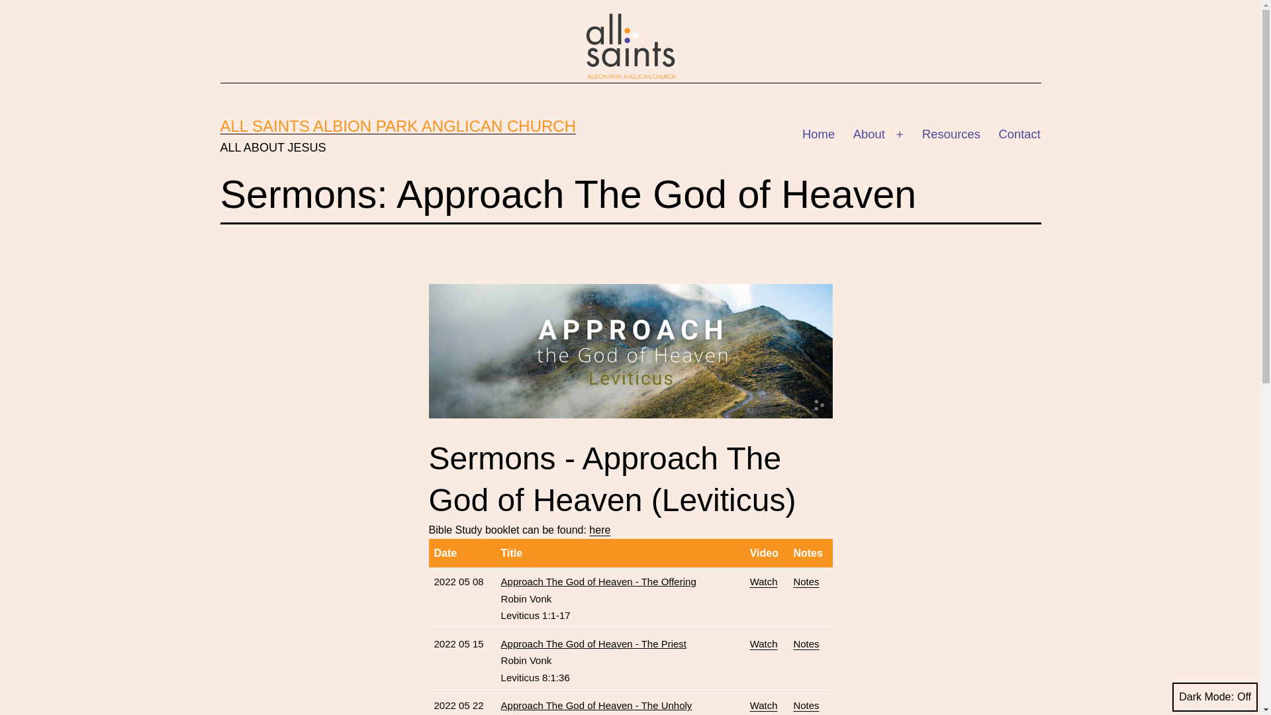 The height and width of the screenshot is (715, 1271). What do you see at coordinates (806, 581) in the screenshot?
I see `Notes` at bounding box center [806, 581].